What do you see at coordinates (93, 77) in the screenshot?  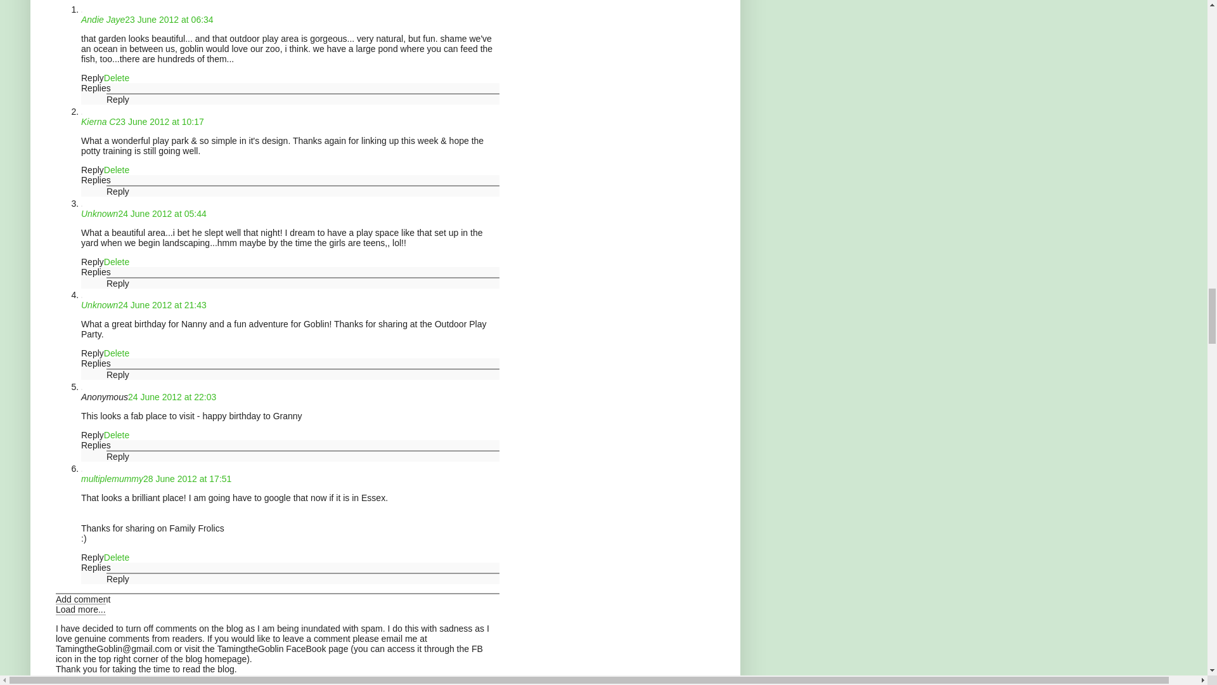 I see `Reply` at bounding box center [93, 77].